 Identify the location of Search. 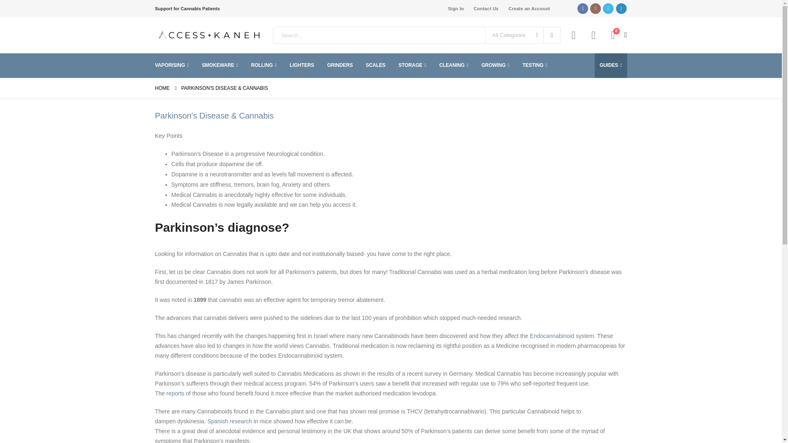
(172, 65).